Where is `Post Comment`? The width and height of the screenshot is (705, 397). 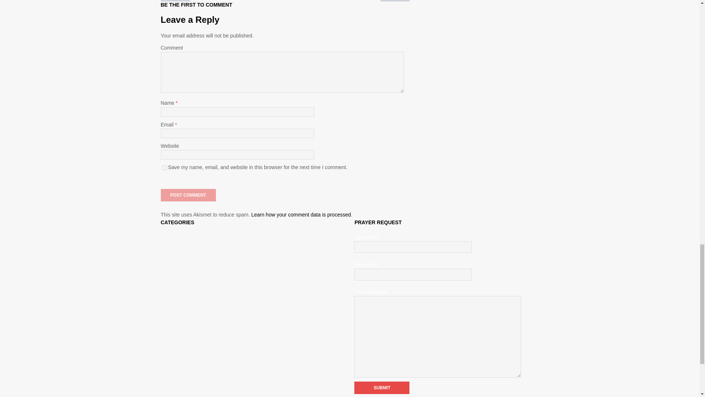 Post Comment is located at coordinates (188, 195).